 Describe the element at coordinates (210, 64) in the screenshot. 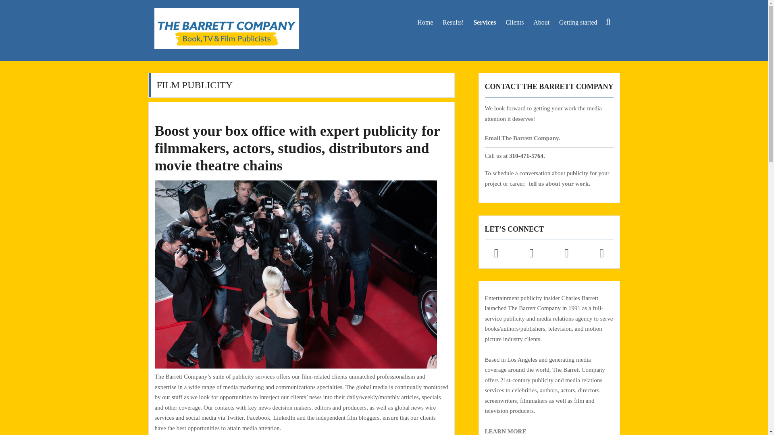

I see `The Barrett Company` at that location.